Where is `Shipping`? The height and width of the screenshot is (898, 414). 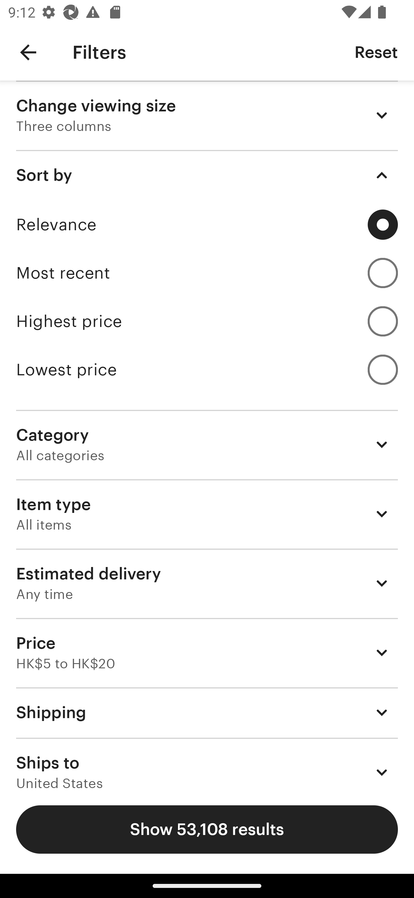 Shipping is located at coordinates (207, 712).